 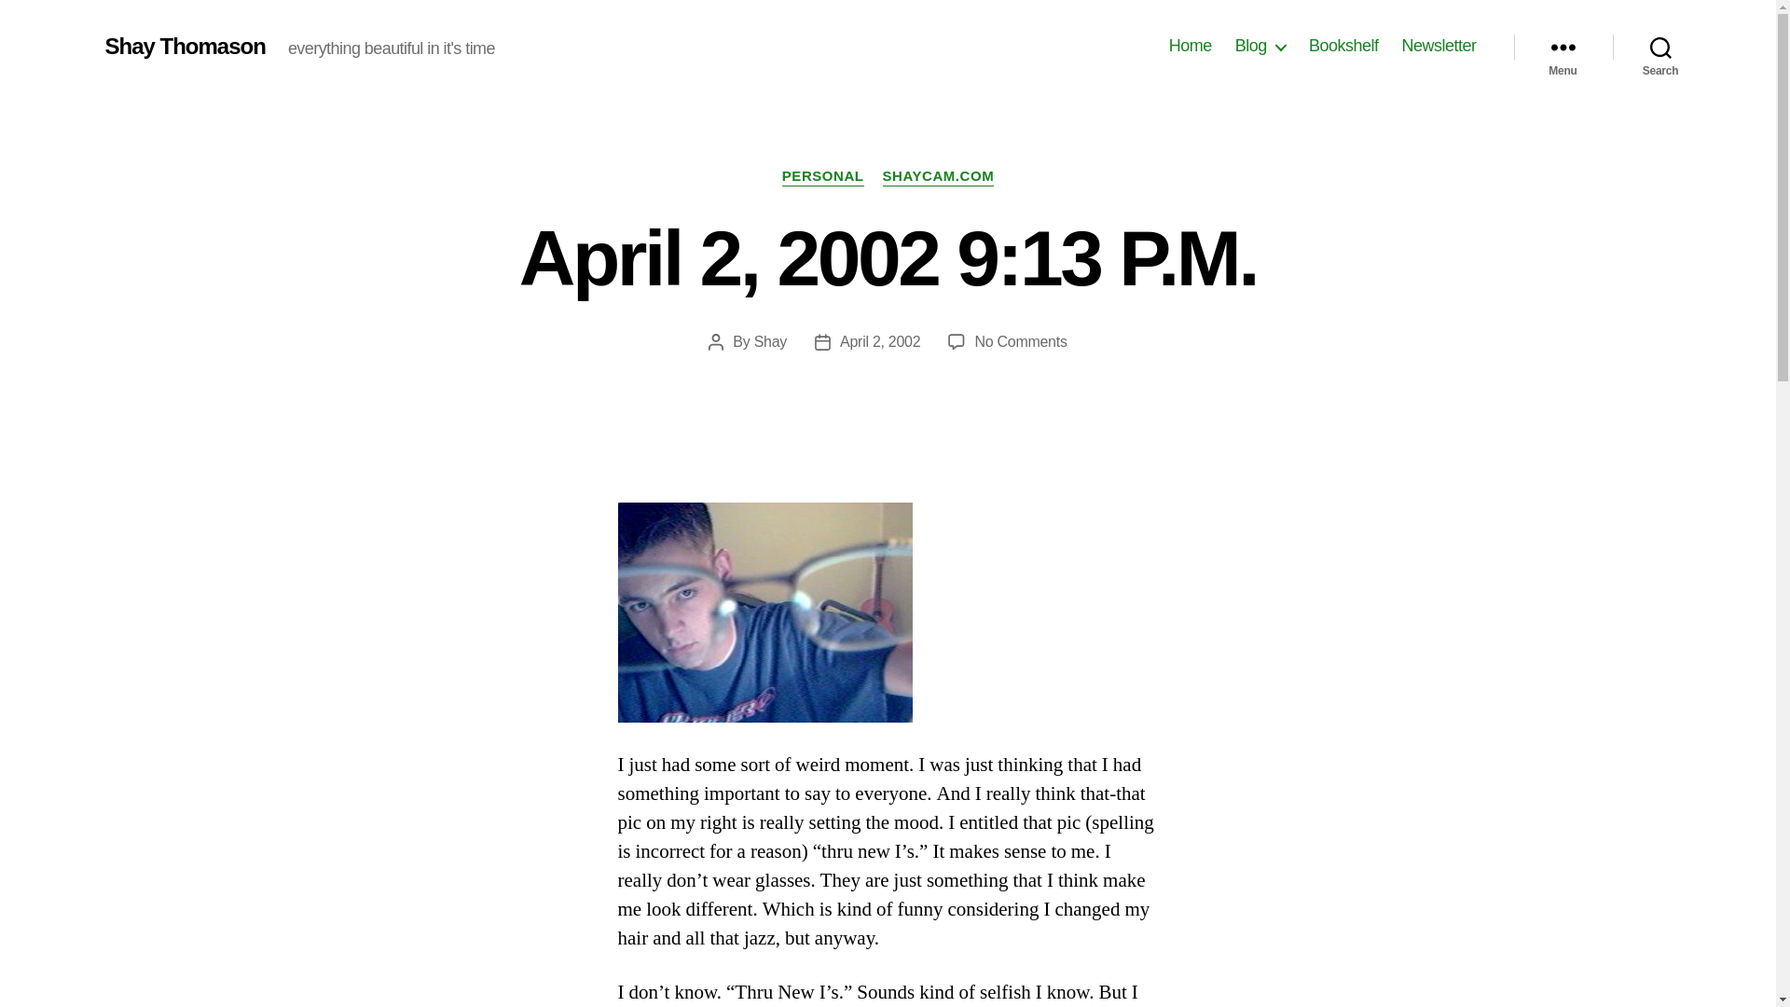 What do you see at coordinates (1190, 46) in the screenshot?
I see `Home` at bounding box center [1190, 46].